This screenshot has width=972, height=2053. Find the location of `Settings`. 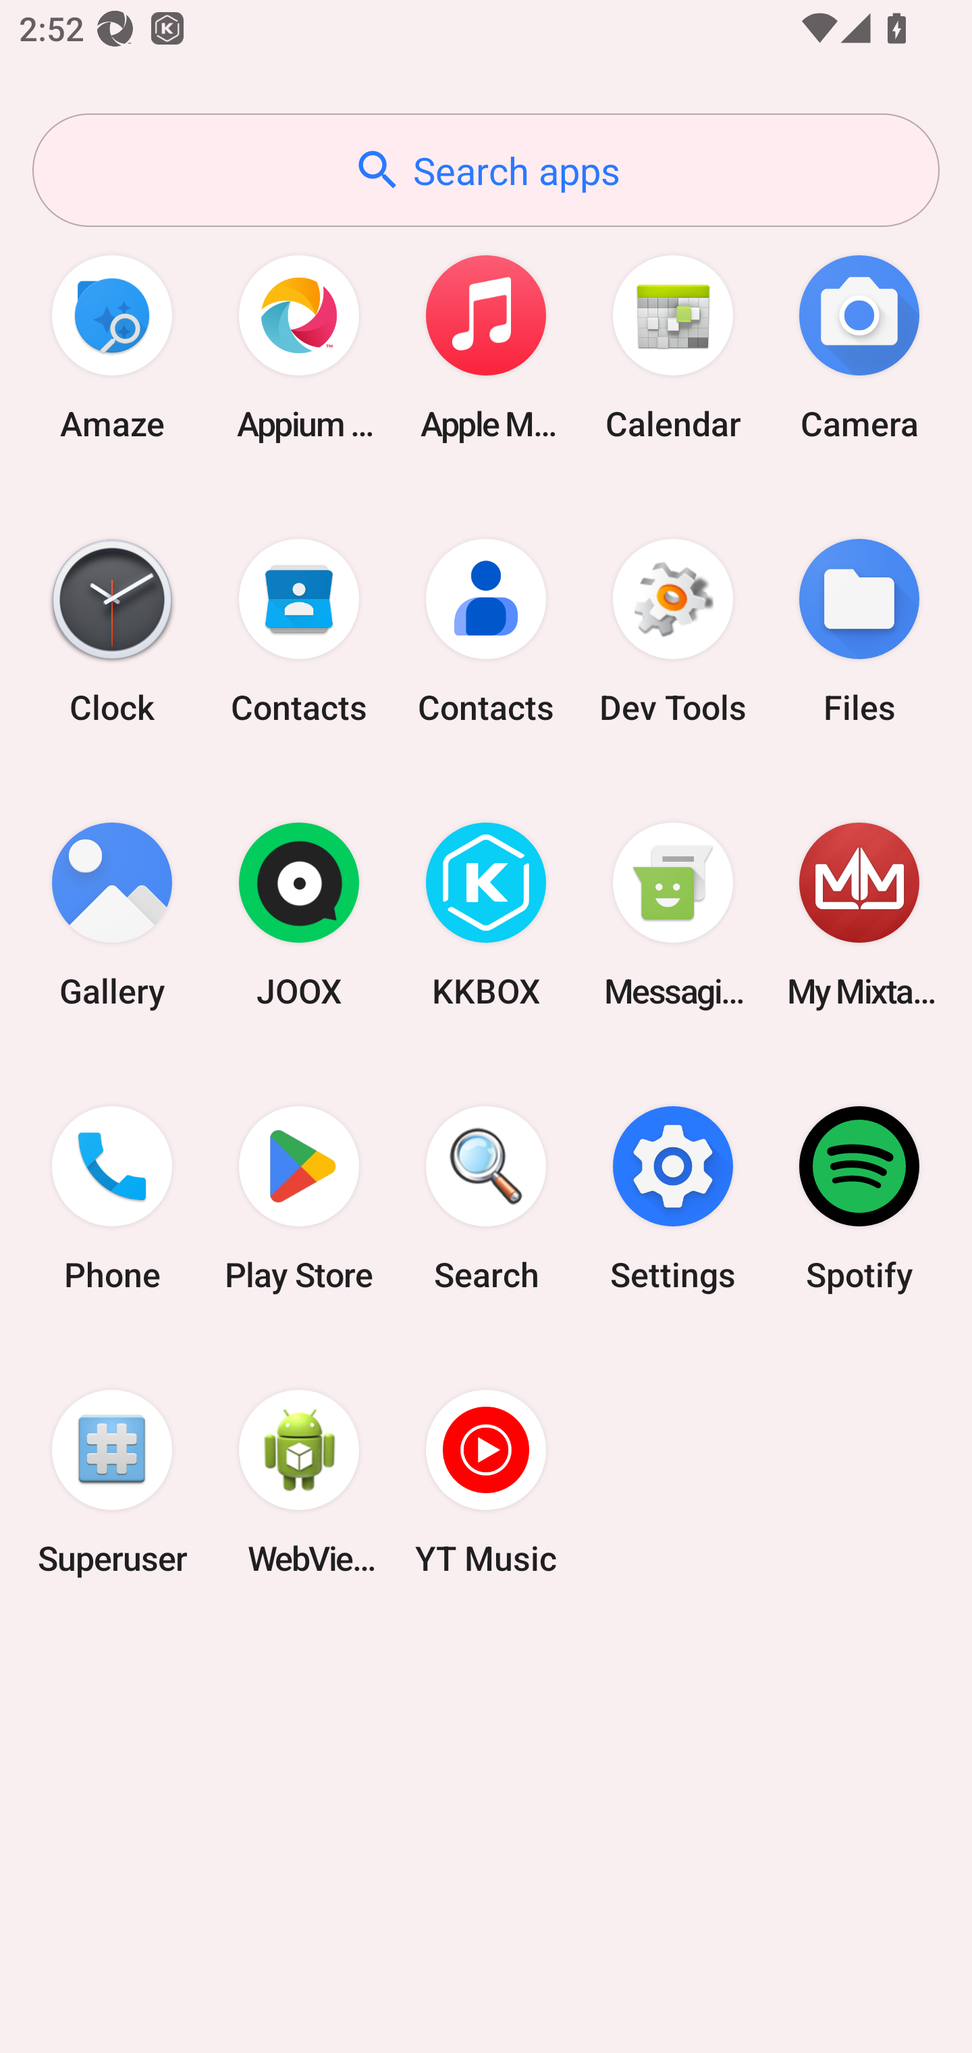

Settings is located at coordinates (672, 1199).